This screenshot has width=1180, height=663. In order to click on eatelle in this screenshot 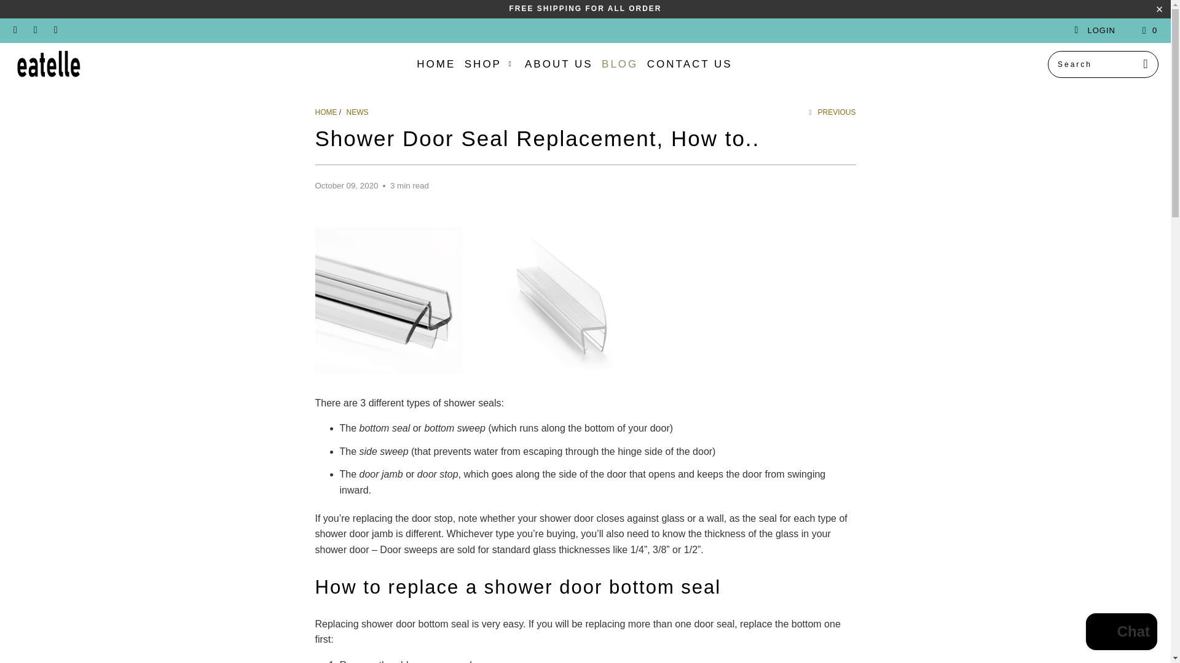, I will do `click(326, 112)`.